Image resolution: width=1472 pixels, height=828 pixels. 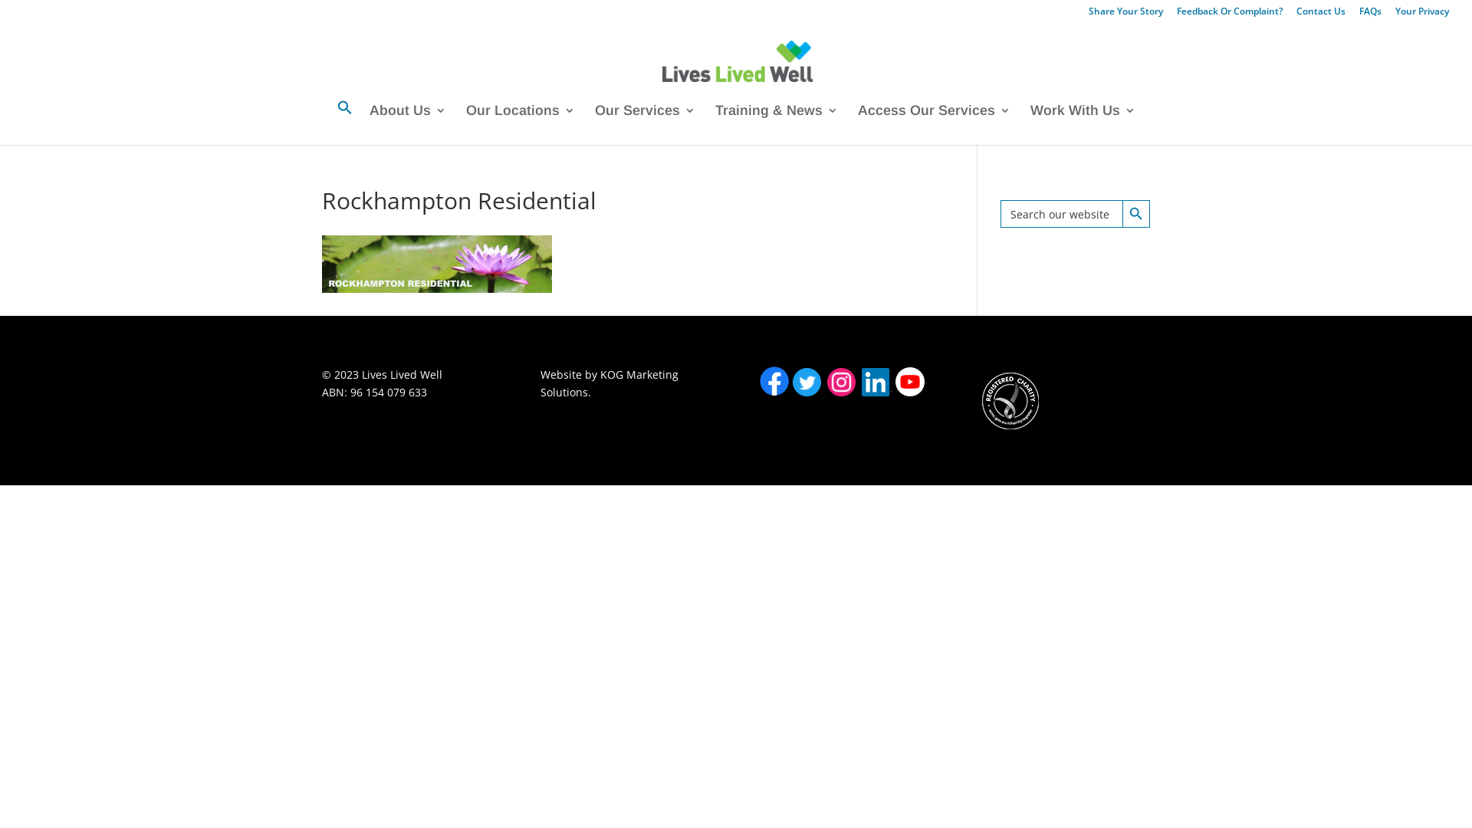 What do you see at coordinates (1422, 15) in the screenshot?
I see `Your Privacy` at bounding box center [1422, 15].